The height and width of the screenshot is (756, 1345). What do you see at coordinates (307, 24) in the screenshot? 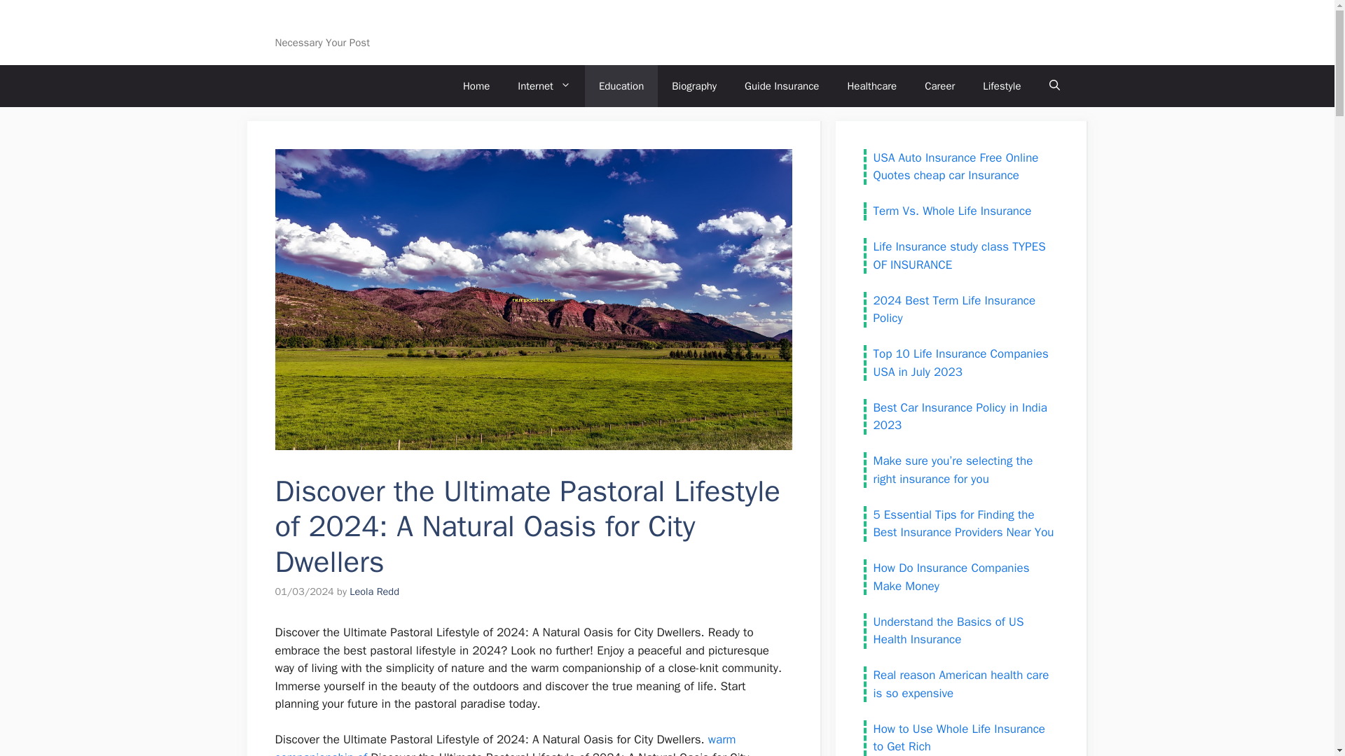
I see `Nur Post` at bounding box center [307, 24].